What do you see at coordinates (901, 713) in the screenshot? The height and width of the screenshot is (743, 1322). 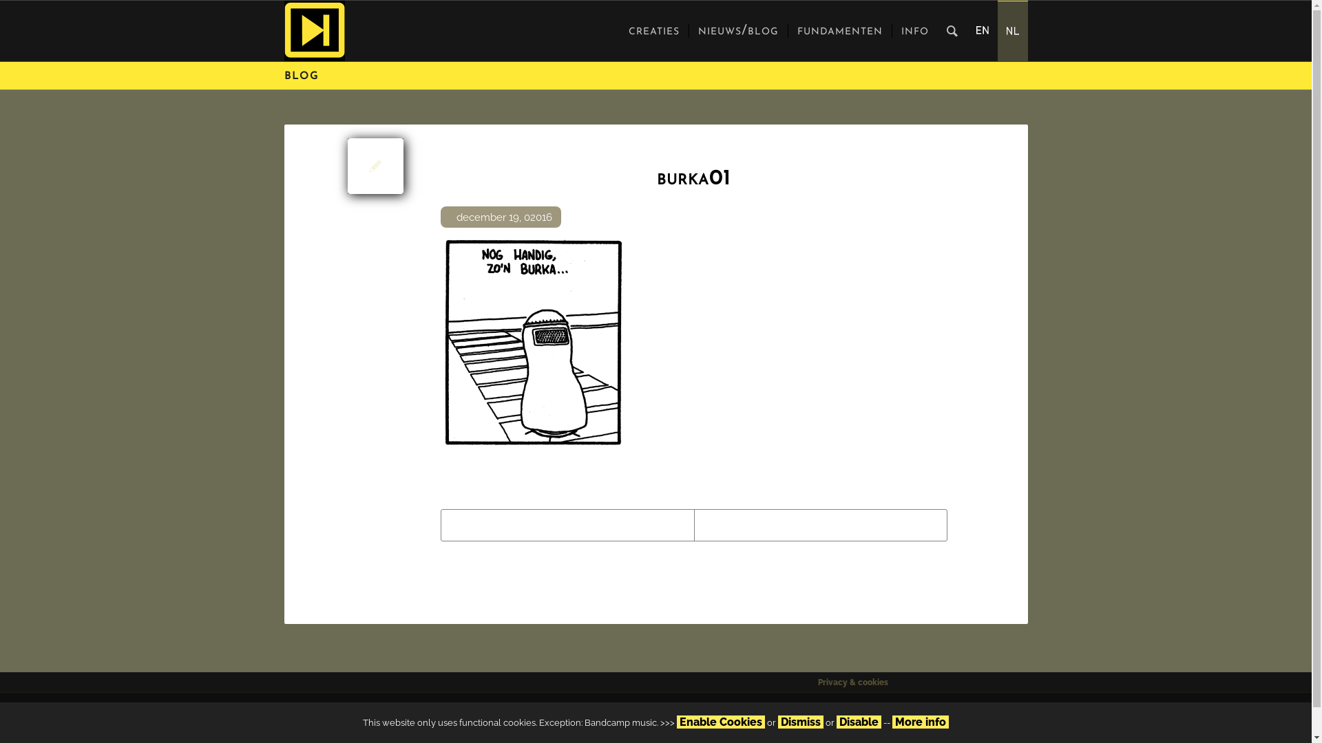 I see `Twitter` at bounding box center [901, 713].